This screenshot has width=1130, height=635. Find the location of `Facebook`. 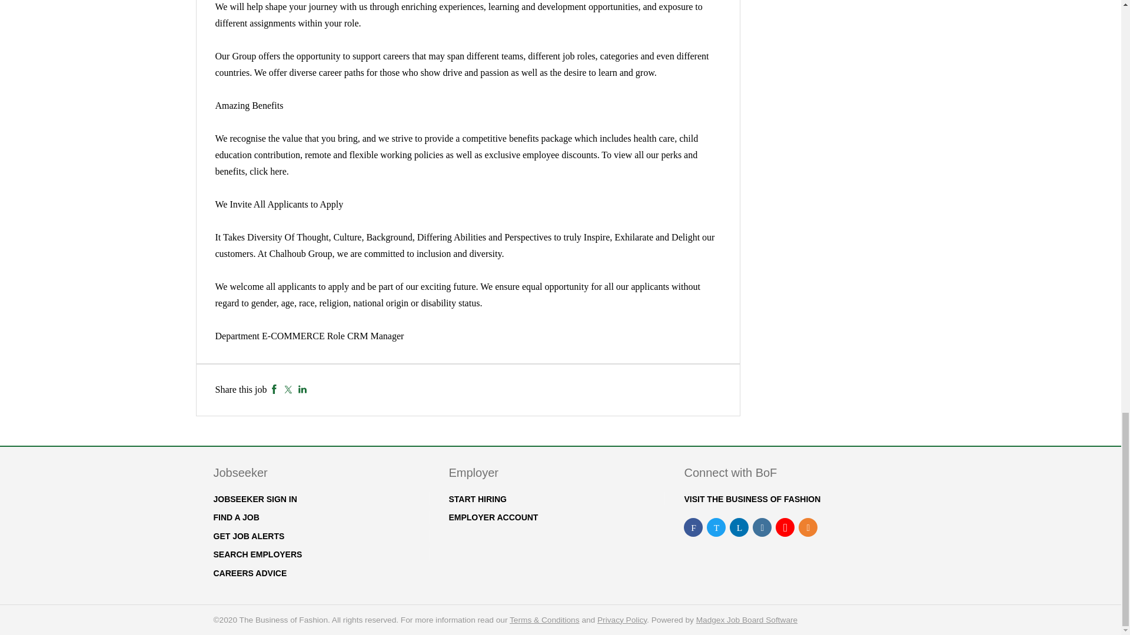

Facebook is located at coordinates (274, 389).